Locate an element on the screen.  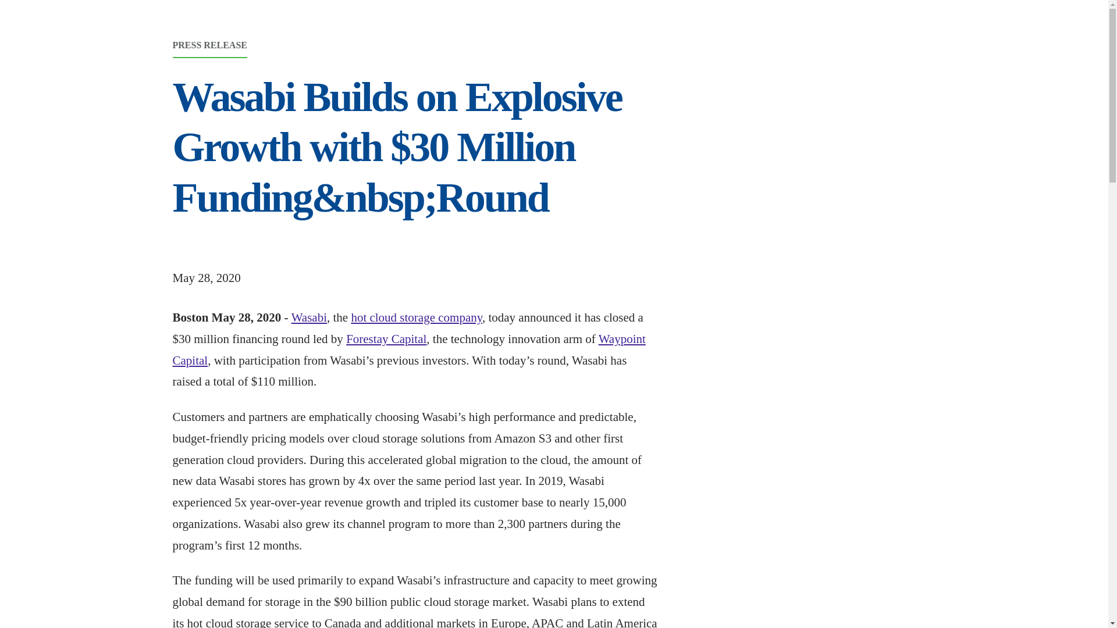
hot cloud storage company is located at coordinates (417, 317).